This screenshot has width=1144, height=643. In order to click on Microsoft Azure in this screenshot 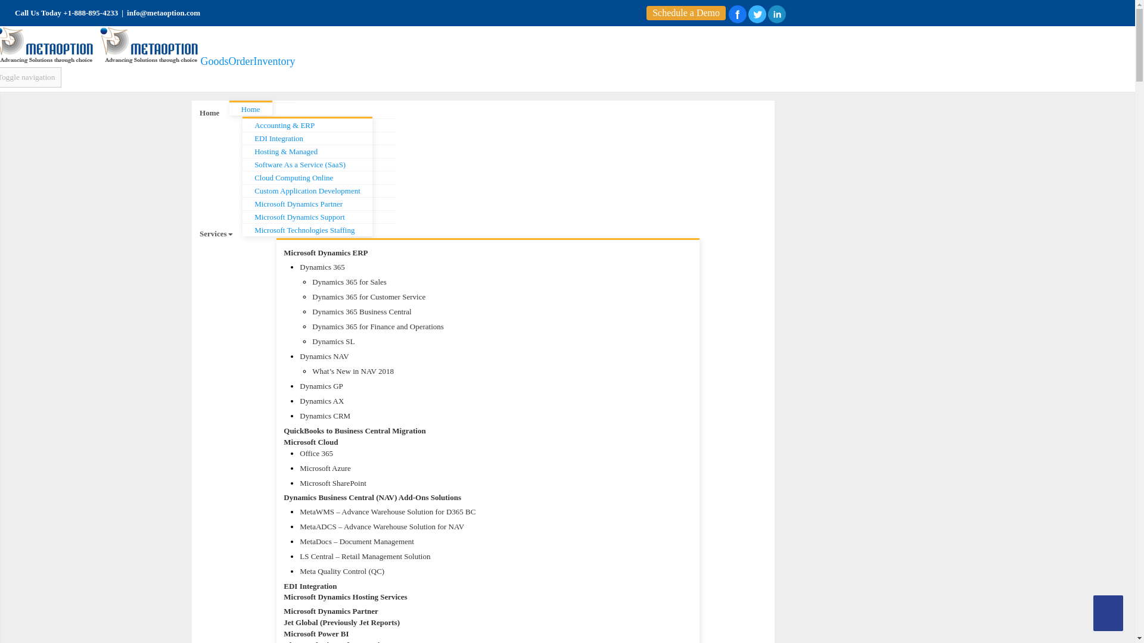, I will do `click(496, 468)`.